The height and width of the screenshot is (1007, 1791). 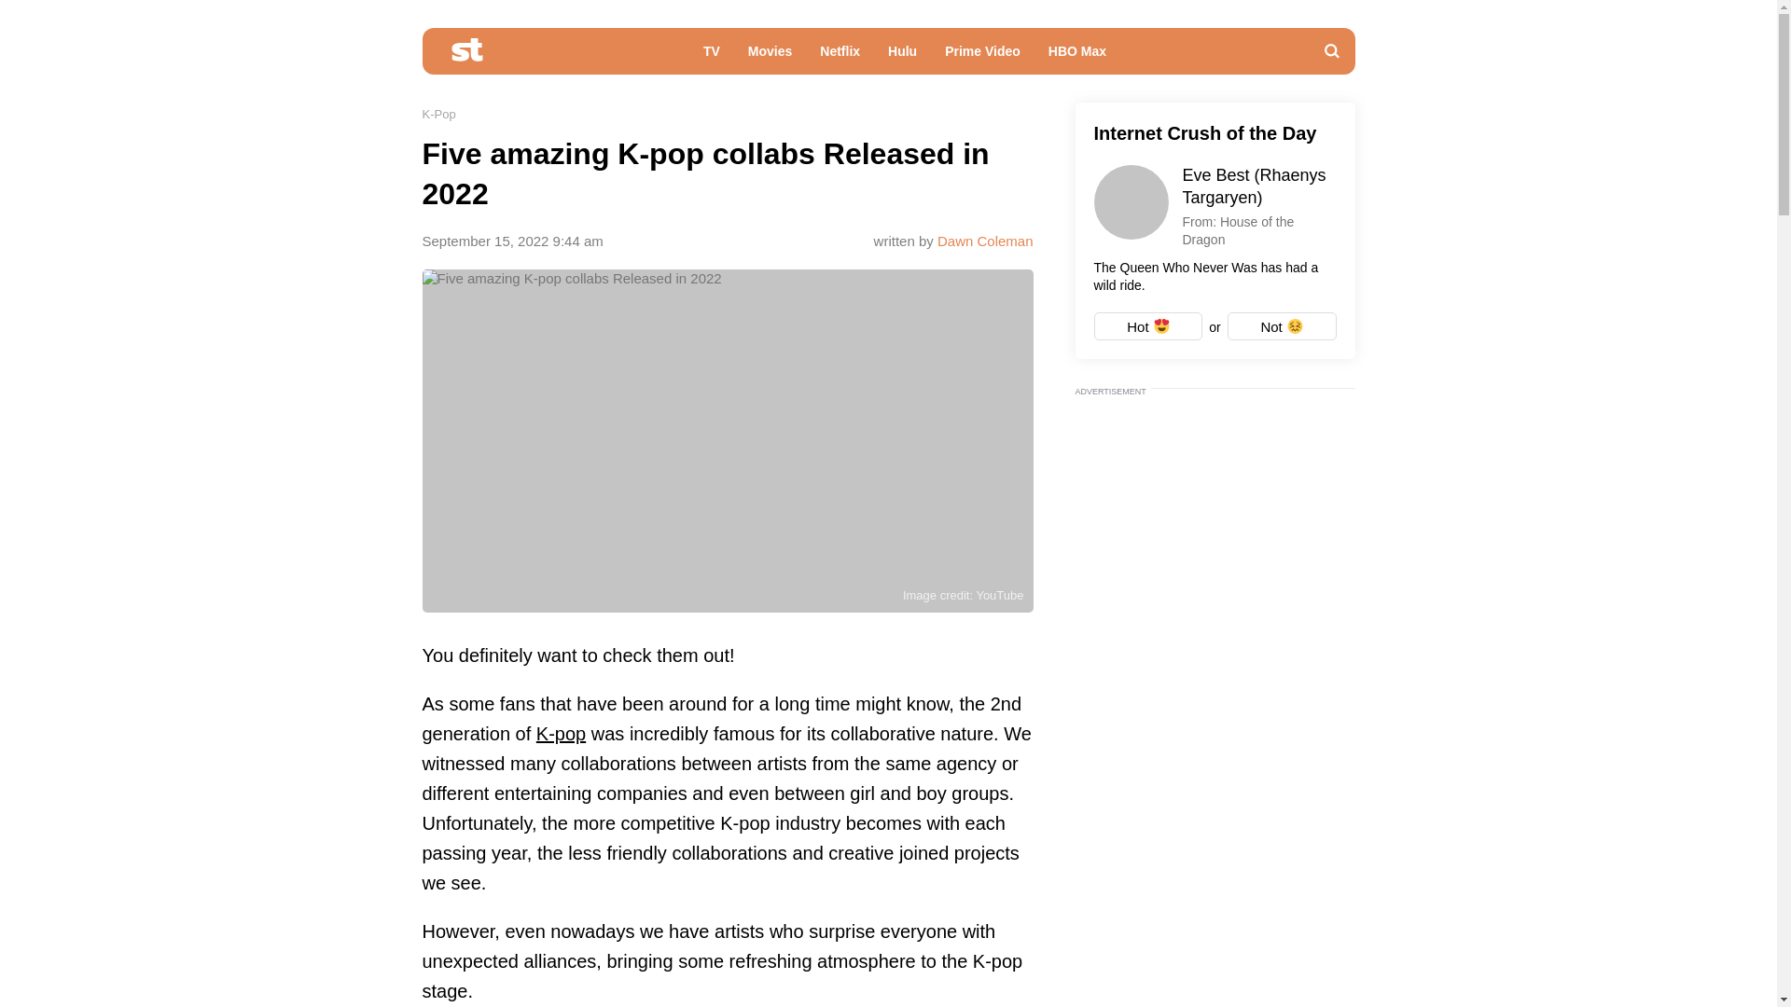 What do you see at coordinates (983, 56) in the screenshot?
I see `Prime Video` at bounding box center [983, 56].